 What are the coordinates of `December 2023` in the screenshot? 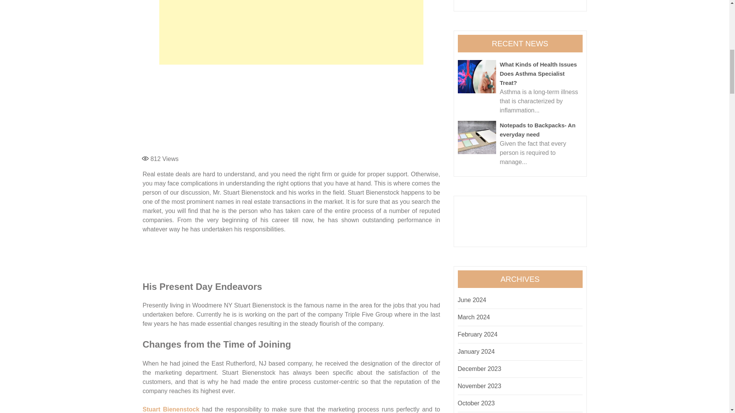 It's located at (479, 369).